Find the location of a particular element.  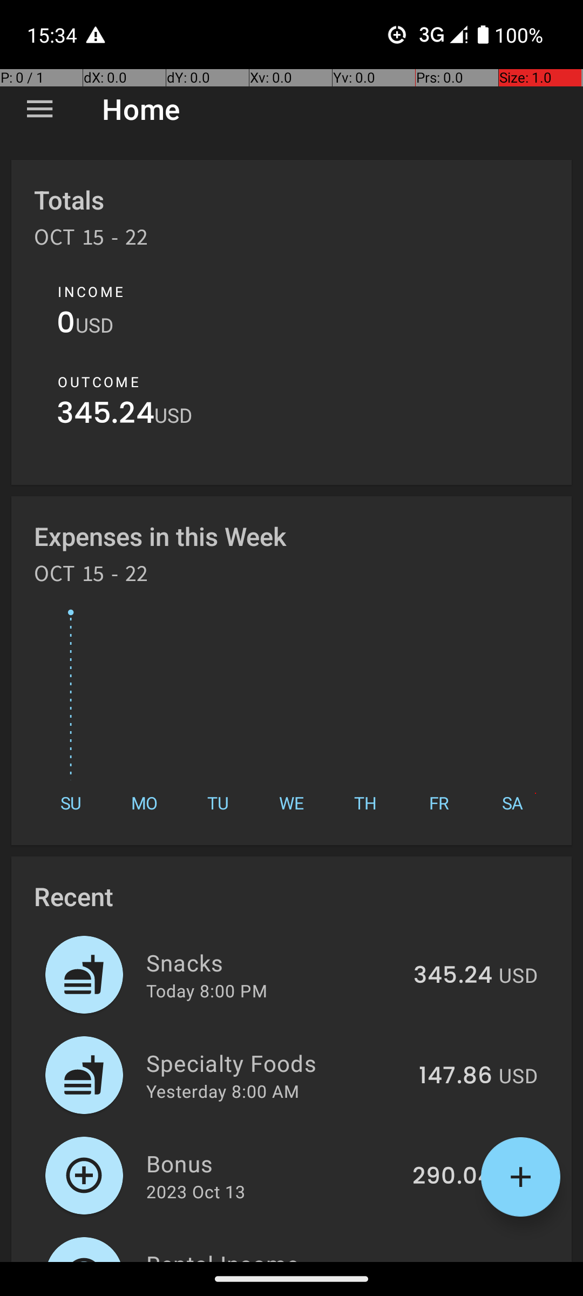

2023 Oct 13 is located at coordinates (195, 1191).